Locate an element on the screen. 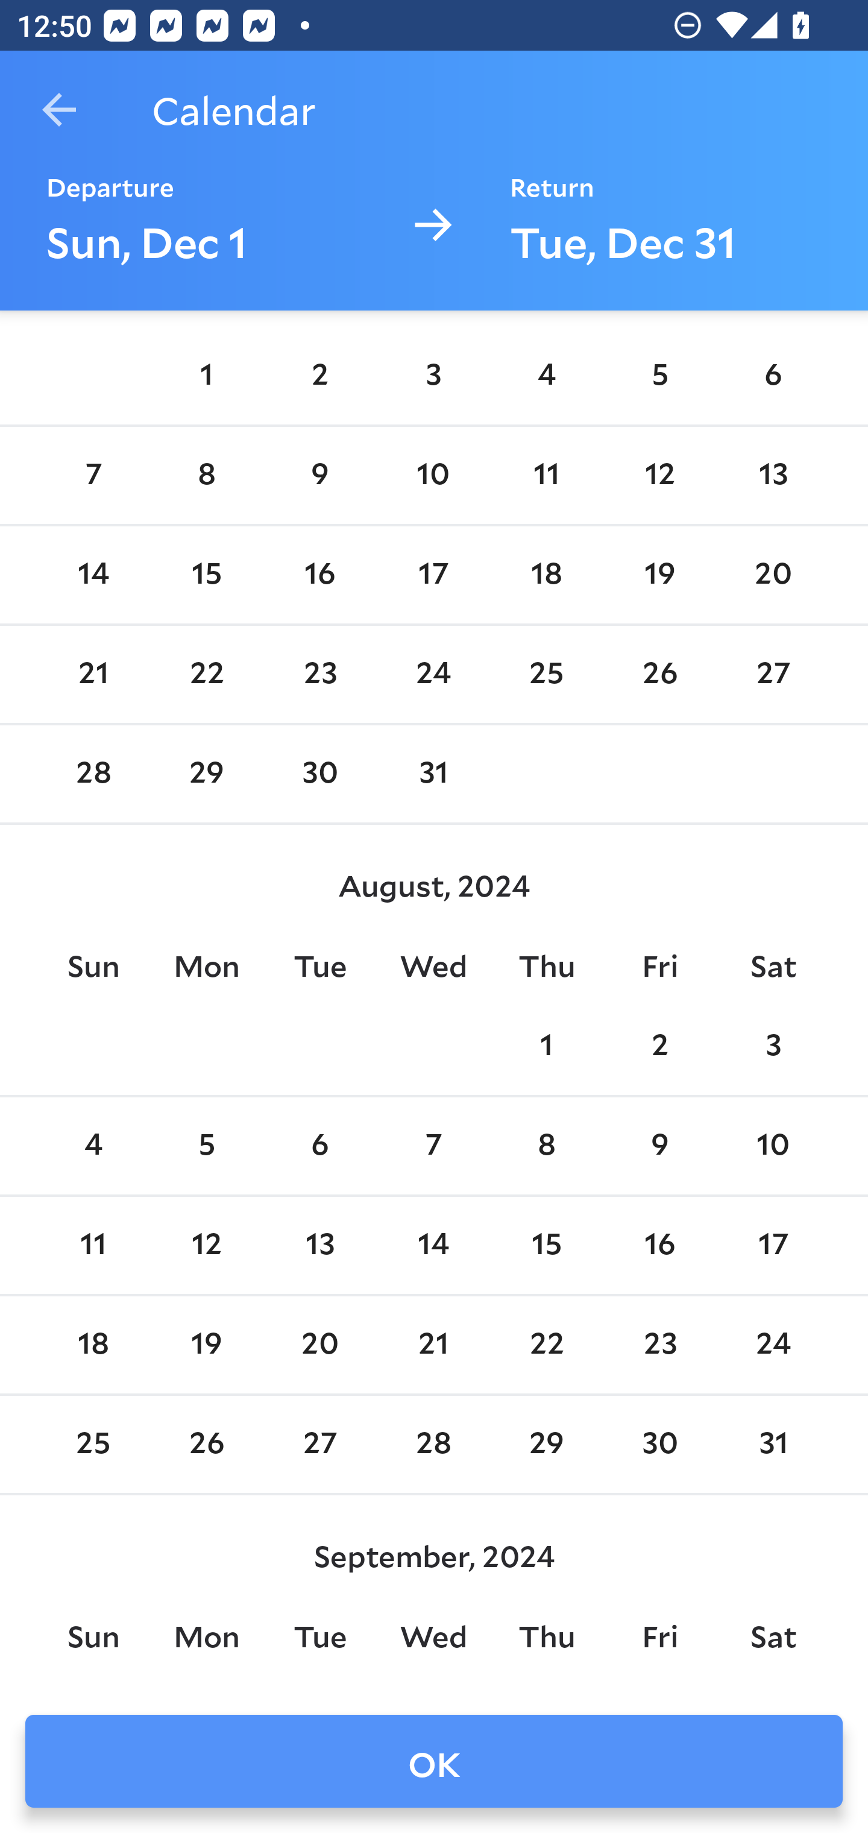 The height and width of the screenshot is (1833, 868). 12 is located at coordinates (207, 1246).